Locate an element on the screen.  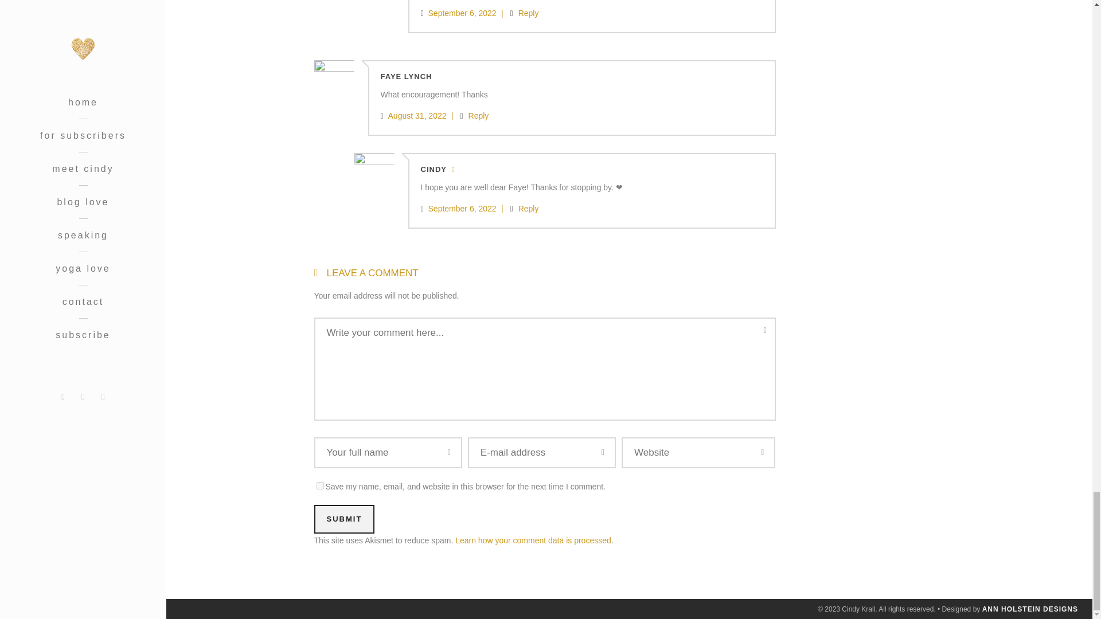
Submit is located at coordinates (344, 519).